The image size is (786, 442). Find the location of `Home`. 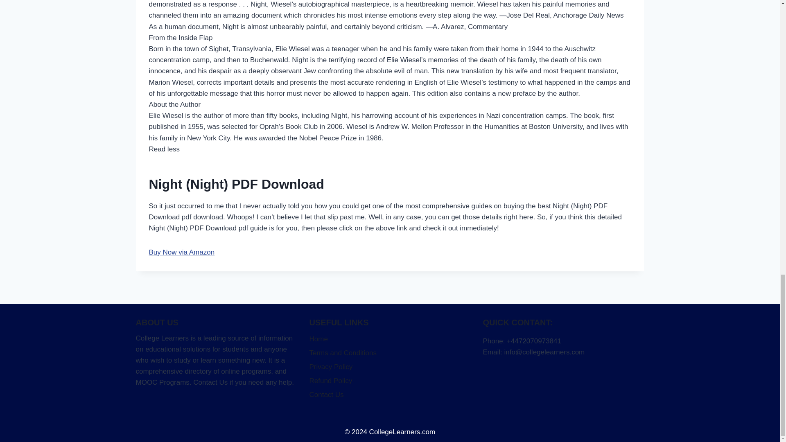

Home is located at coordinates (390, 340).